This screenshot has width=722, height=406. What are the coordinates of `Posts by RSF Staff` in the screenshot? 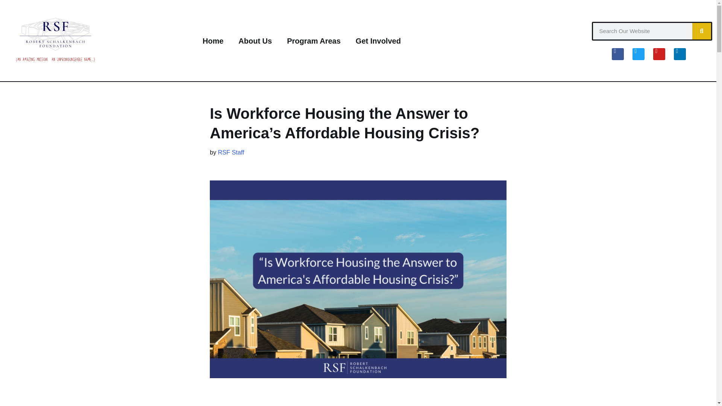 It's located at (231, 152).